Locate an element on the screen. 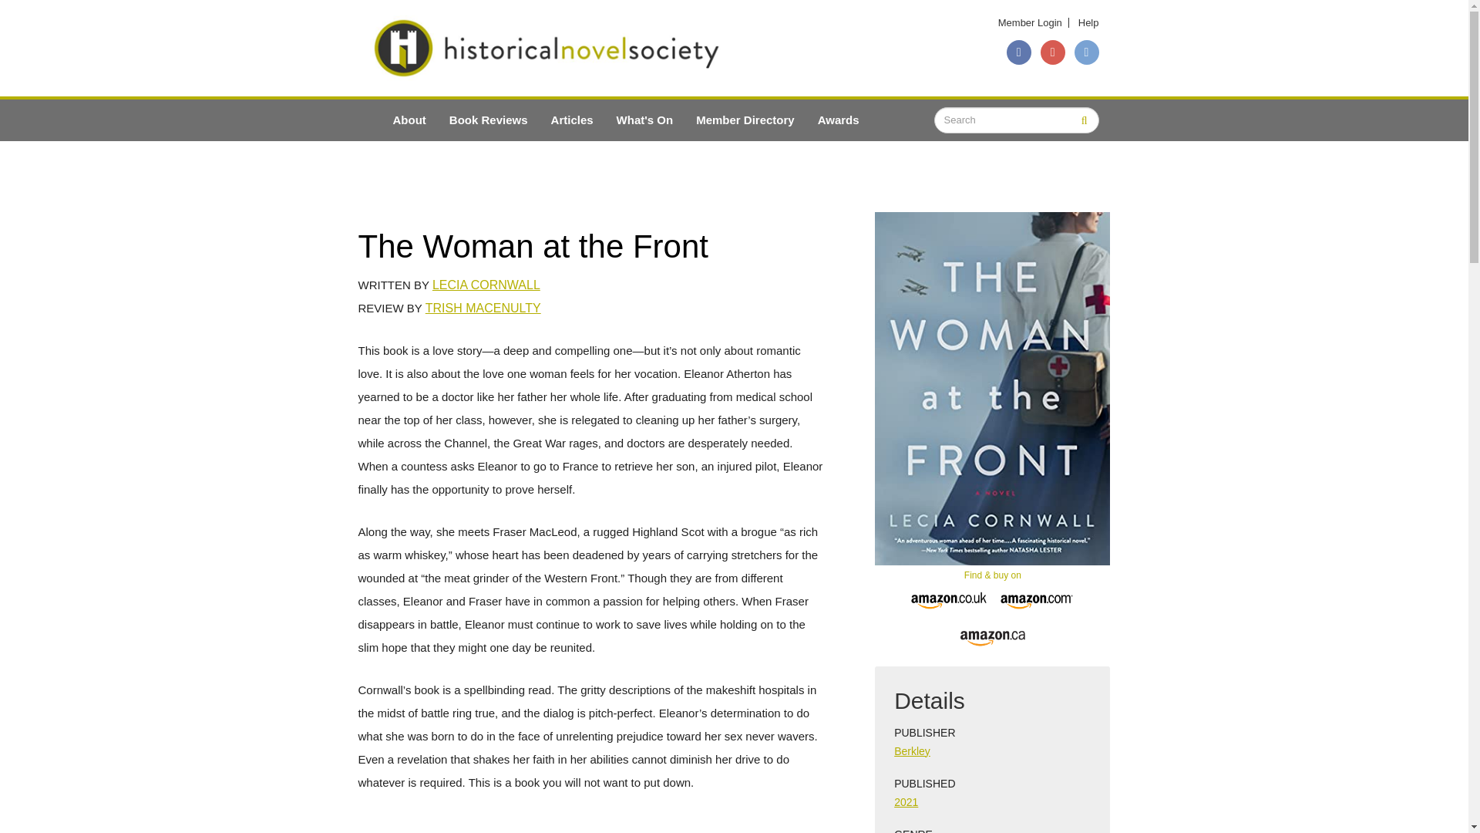 The height and width of the screenshot is (833, 1480). facebook is located at coordinates (1019, 52).